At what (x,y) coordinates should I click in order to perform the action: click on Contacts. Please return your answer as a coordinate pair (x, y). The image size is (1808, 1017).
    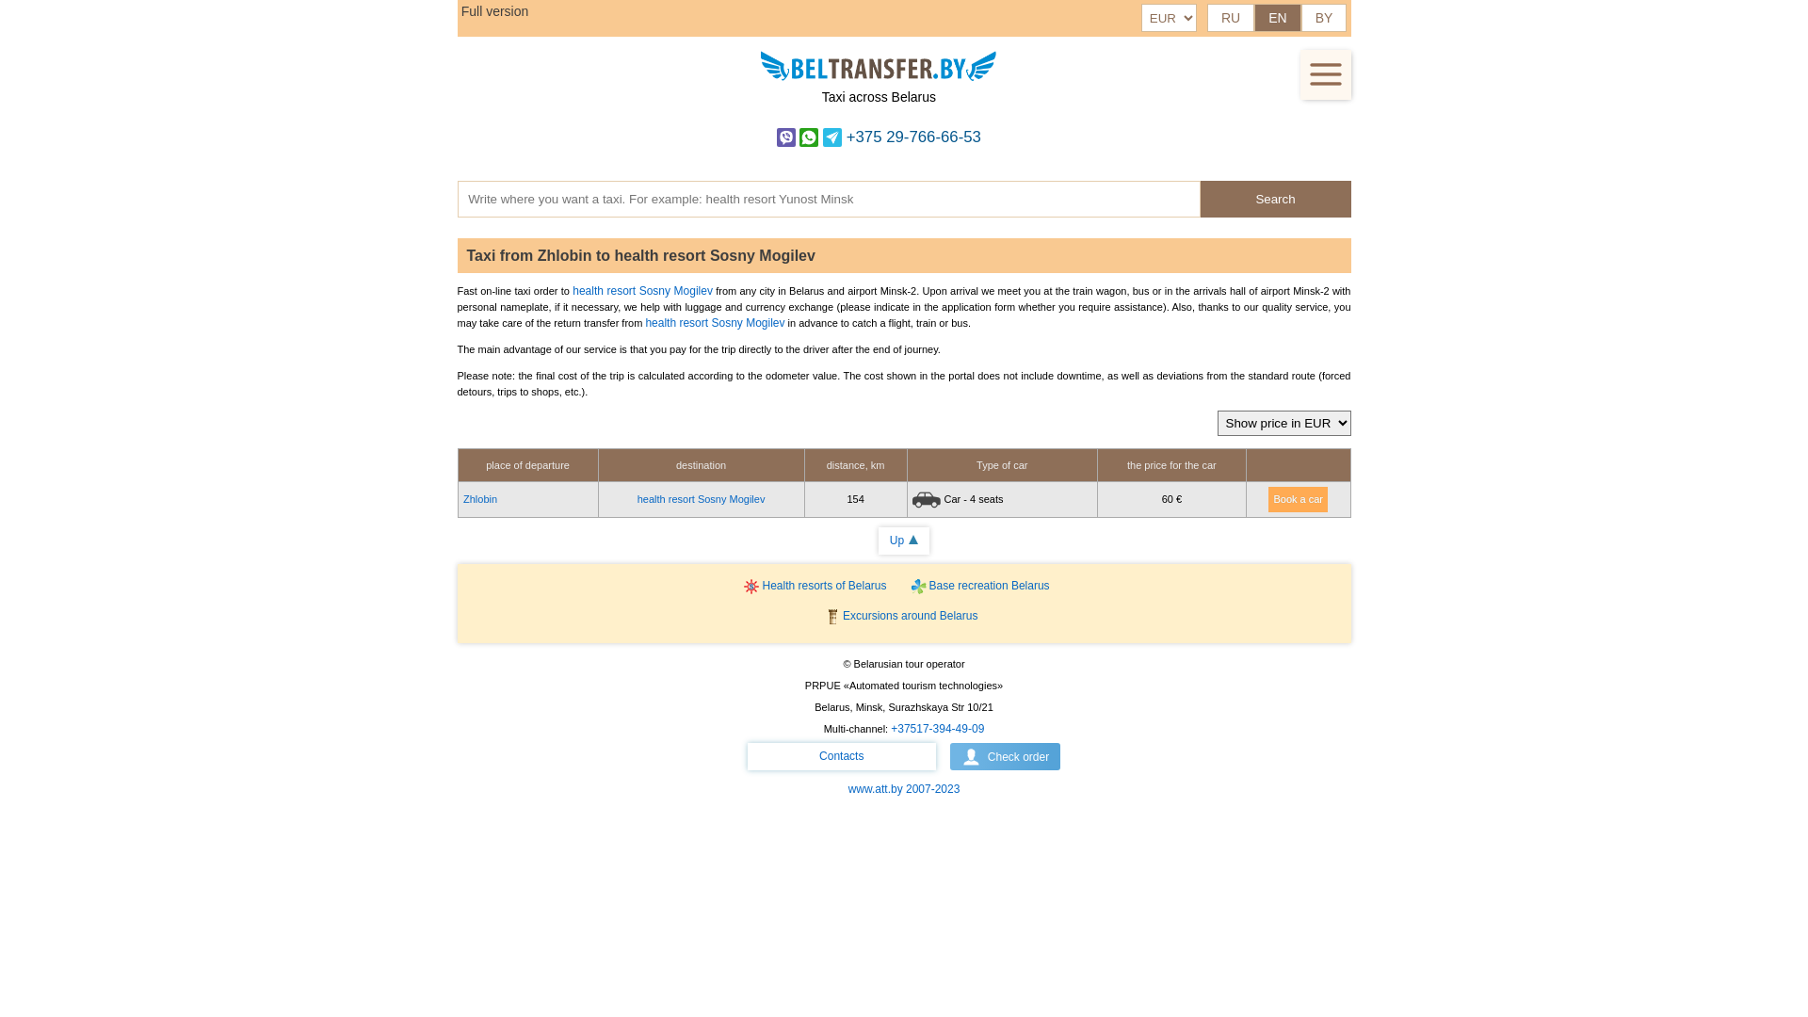
    Looking at the image, I should click on (842, 757).